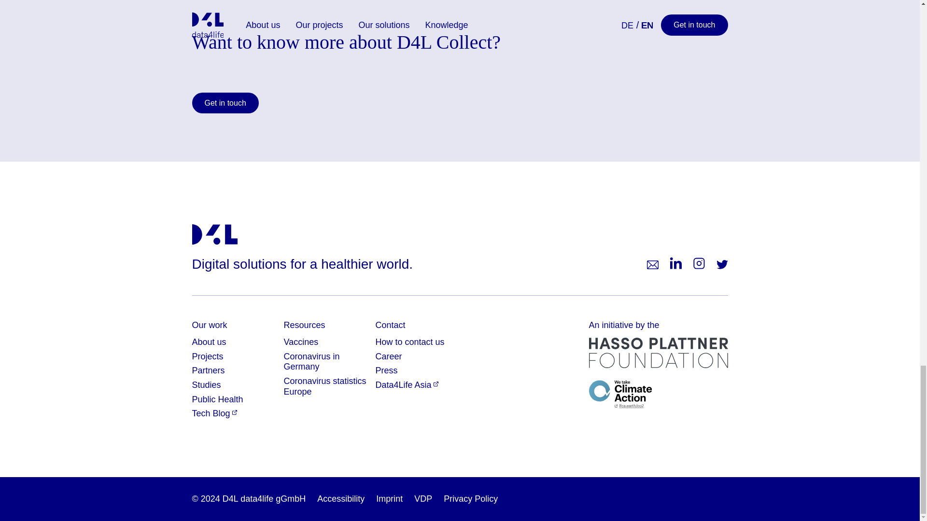 This screenshot has height=521, width=927. Describe the element at coordinates (312, 362) in the screenshot. I see `Coronavirus in Germany` at that location.